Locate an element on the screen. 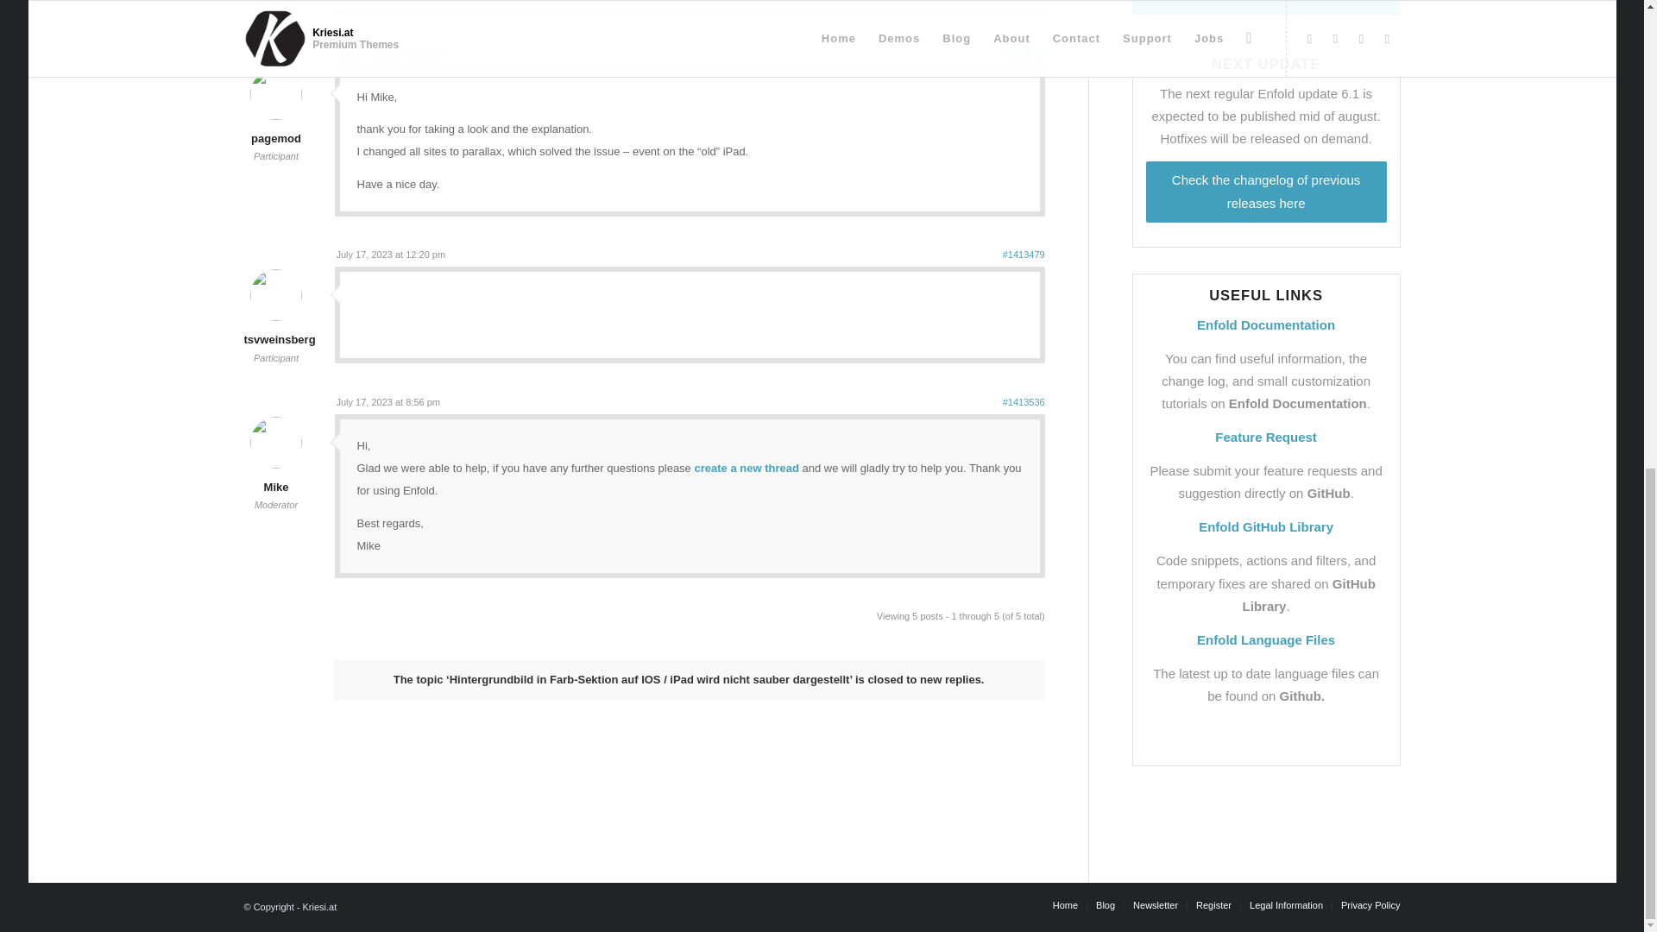 This screenshot has width=1657, height=932. pagemod is located at coordinates (275, 128).